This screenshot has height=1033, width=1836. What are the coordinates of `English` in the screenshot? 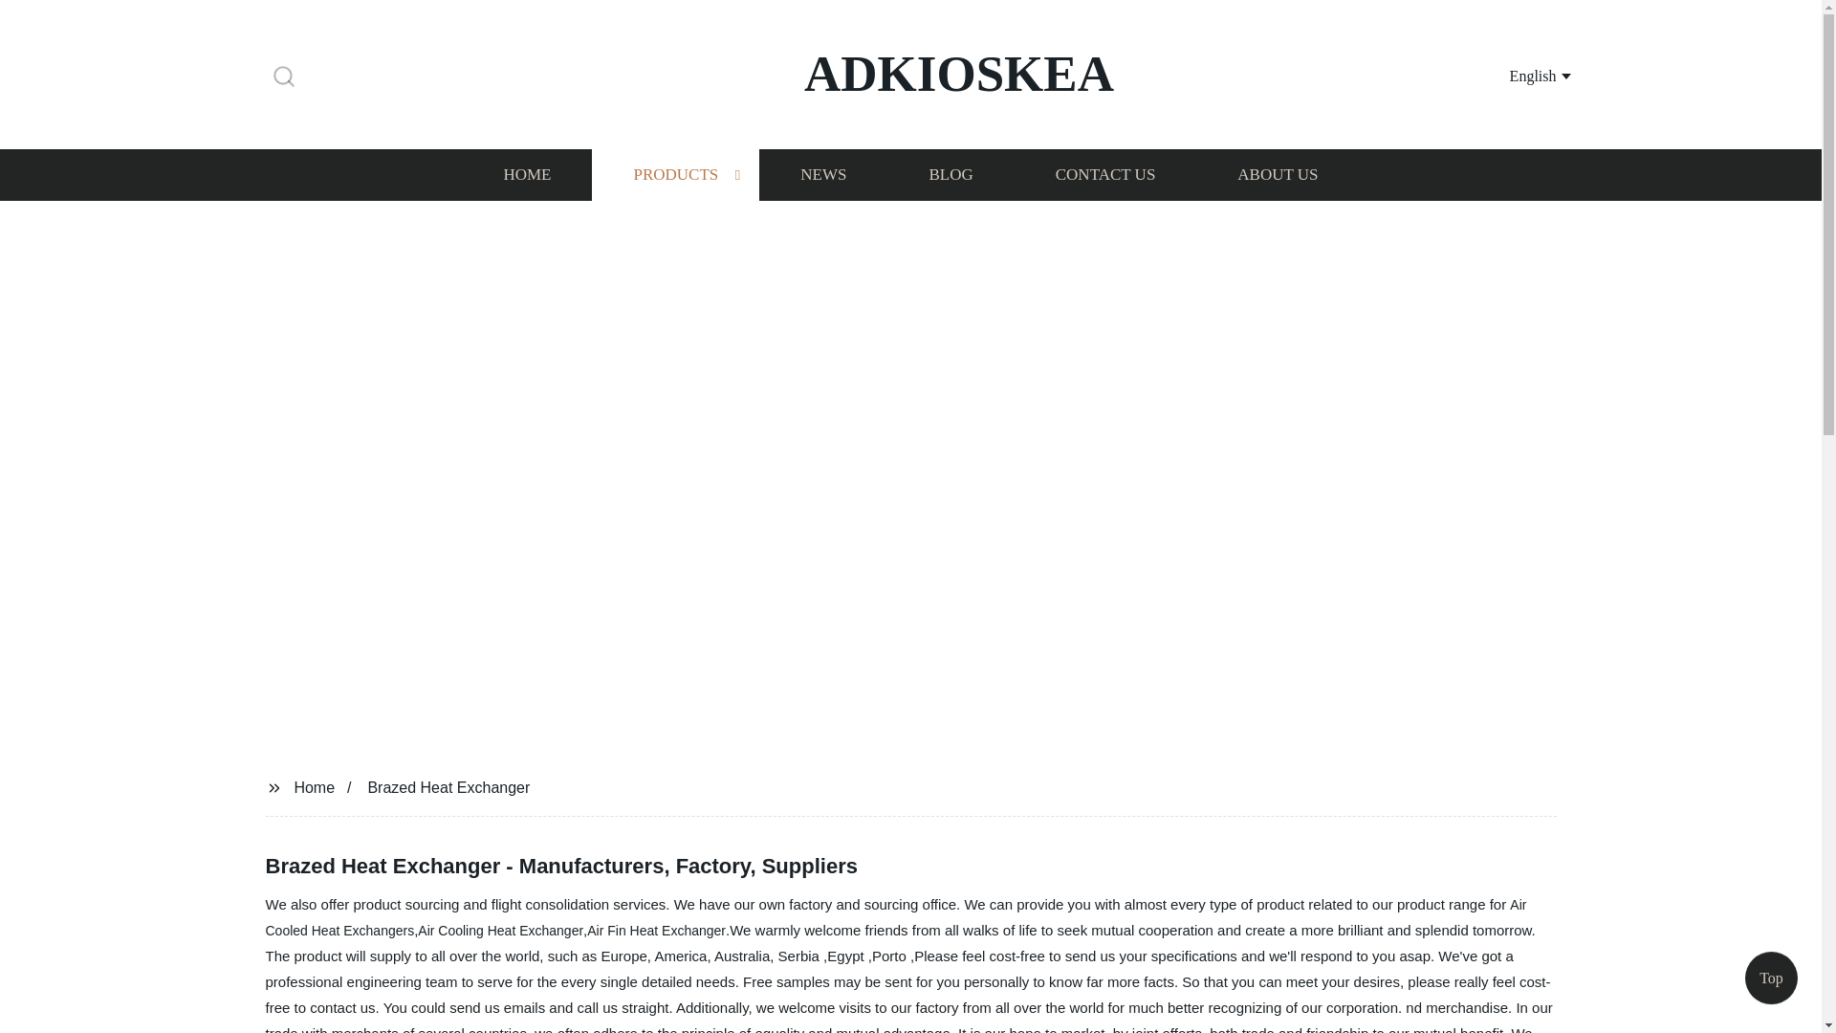 It's located at (1517, 75).